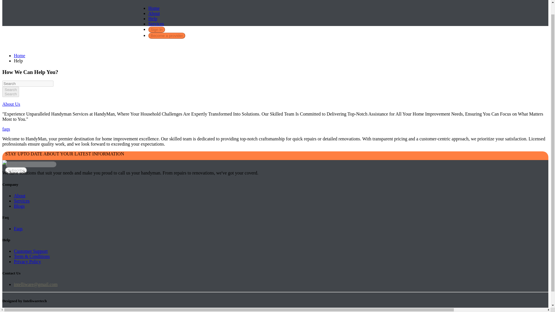 The height and width of the screenshot is (312, 555). Describe the element at coordinates (20, 195) in the screenshot. I see `Sign In` at that location.